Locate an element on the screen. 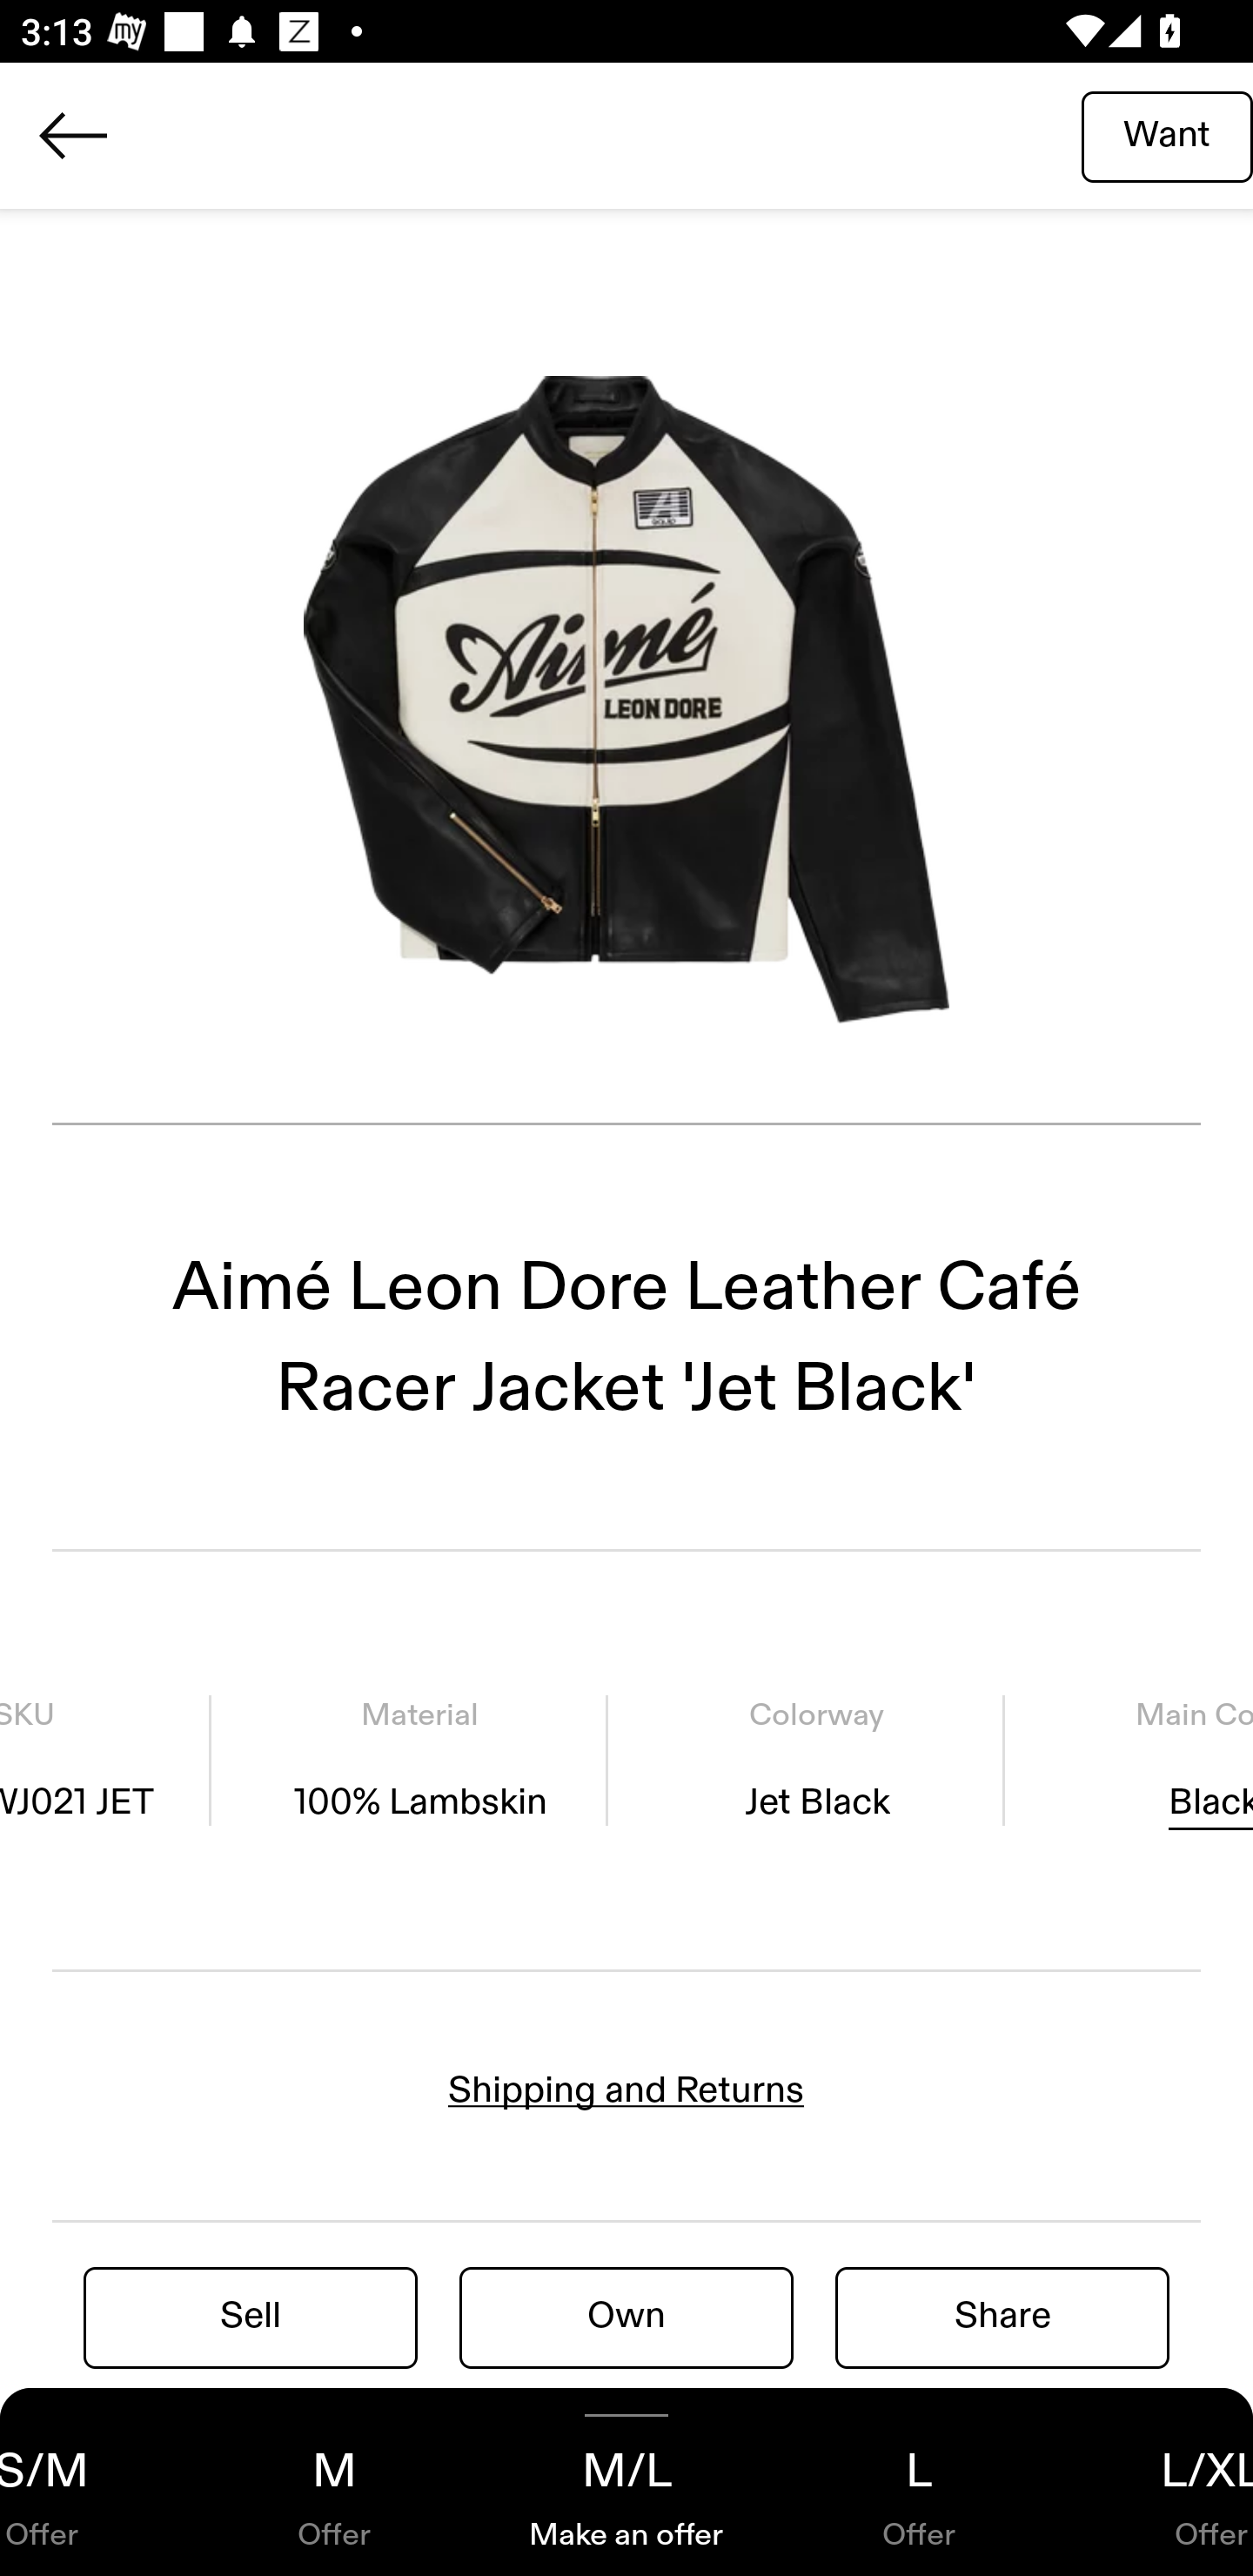 The image size is (1253, 2576). M/L Make an offer is located at coordinates (626, 2482).